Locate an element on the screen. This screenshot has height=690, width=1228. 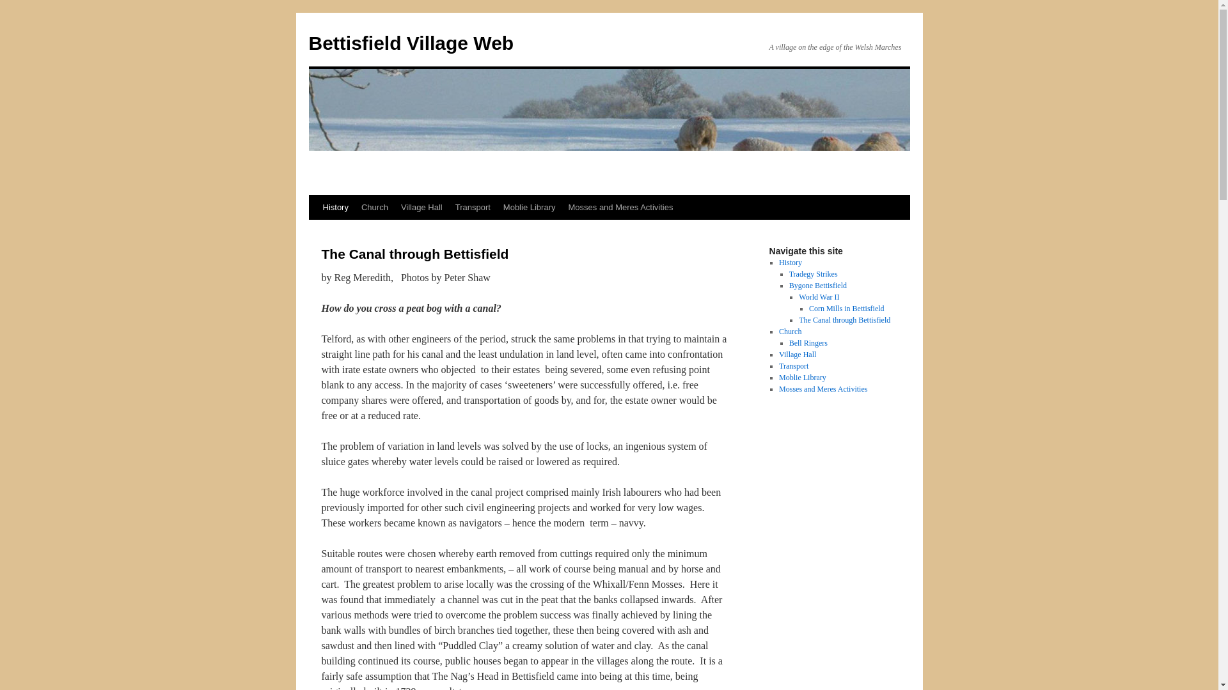
Village Hall is located at coordinates (797, 354).